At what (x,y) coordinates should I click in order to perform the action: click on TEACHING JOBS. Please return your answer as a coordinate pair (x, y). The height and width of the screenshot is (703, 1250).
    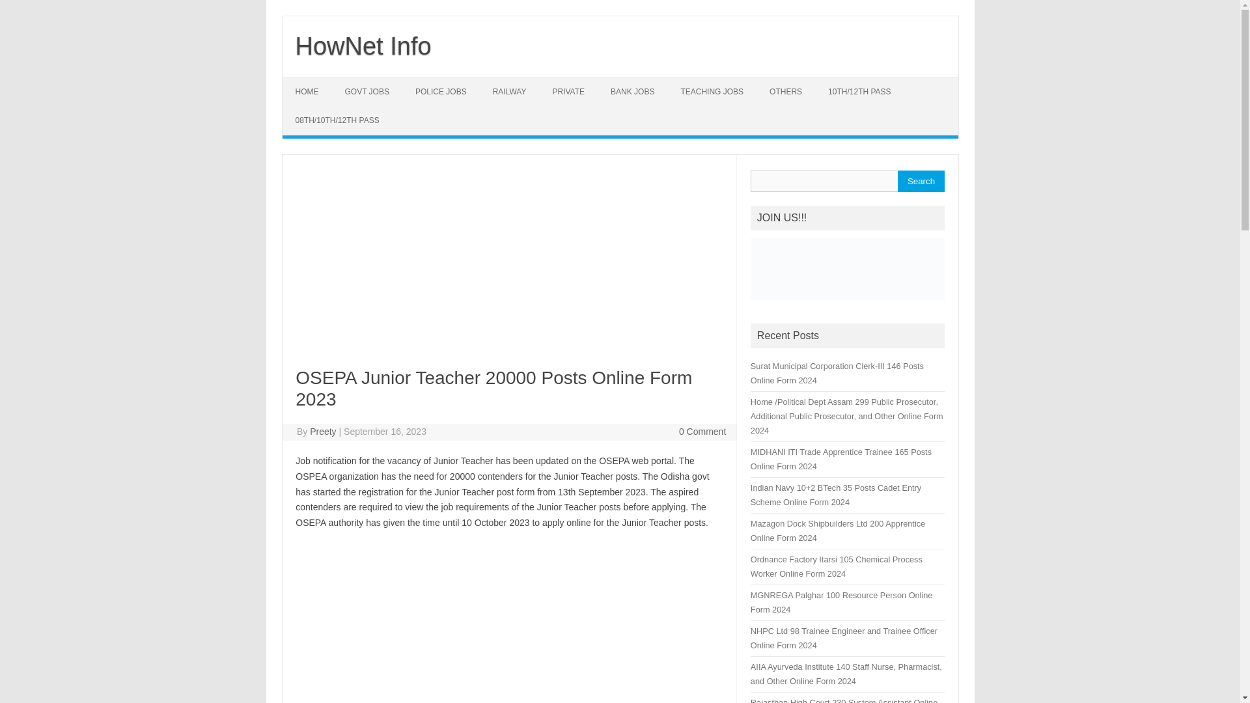
    Looking at the image, I should click on (712, 91).